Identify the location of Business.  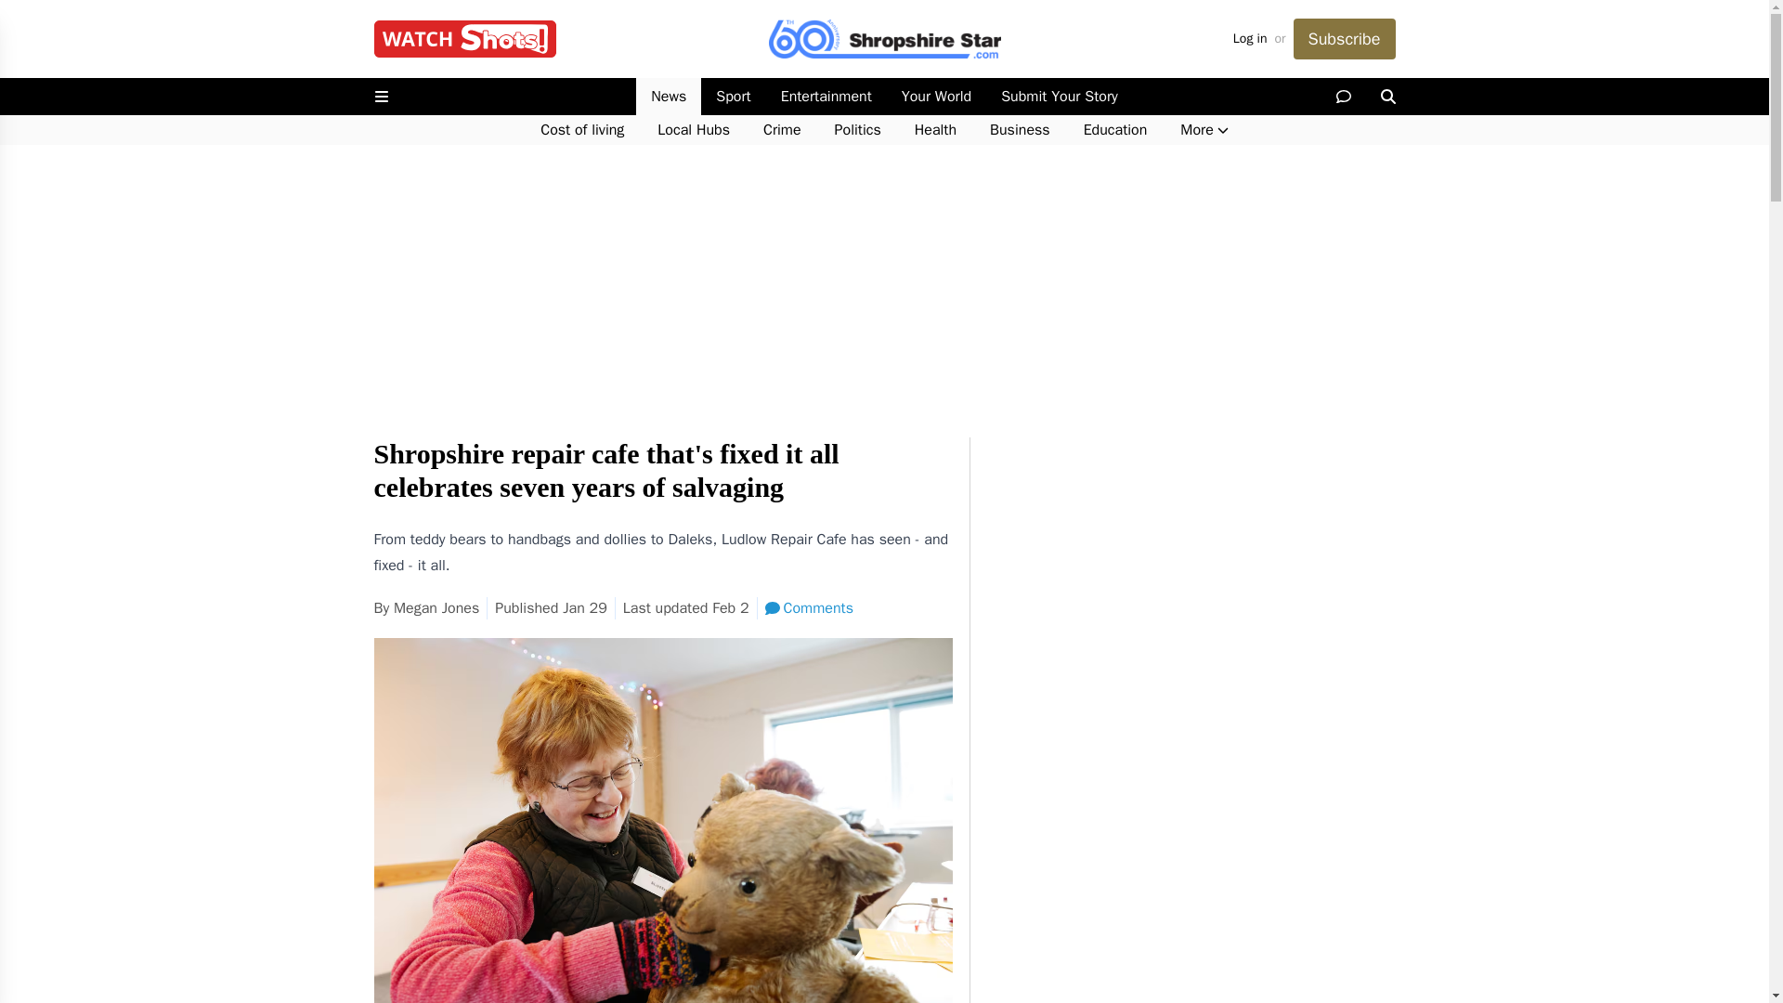
(1020, 130).